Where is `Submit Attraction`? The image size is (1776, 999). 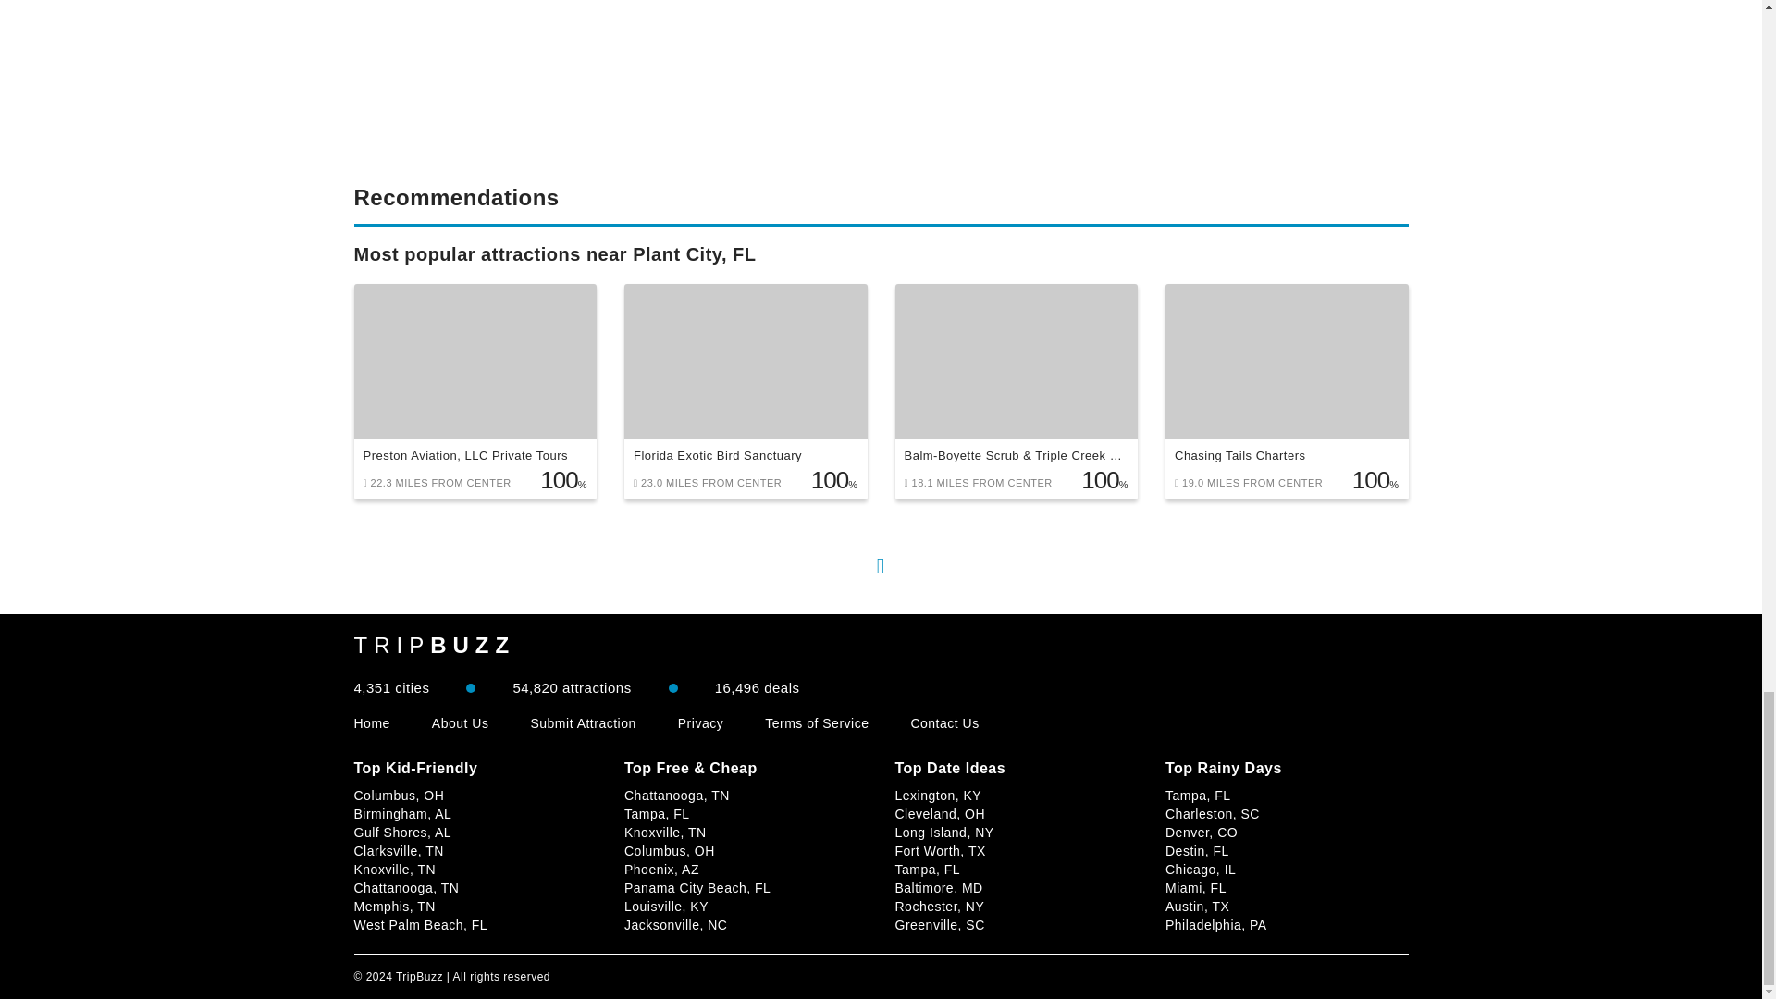
Submit Attraction is located at coordinates (583, 723).